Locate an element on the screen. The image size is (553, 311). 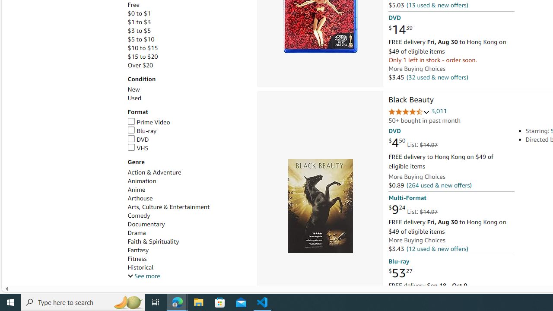
$5 to $10 is located at coordinates (188, 39).